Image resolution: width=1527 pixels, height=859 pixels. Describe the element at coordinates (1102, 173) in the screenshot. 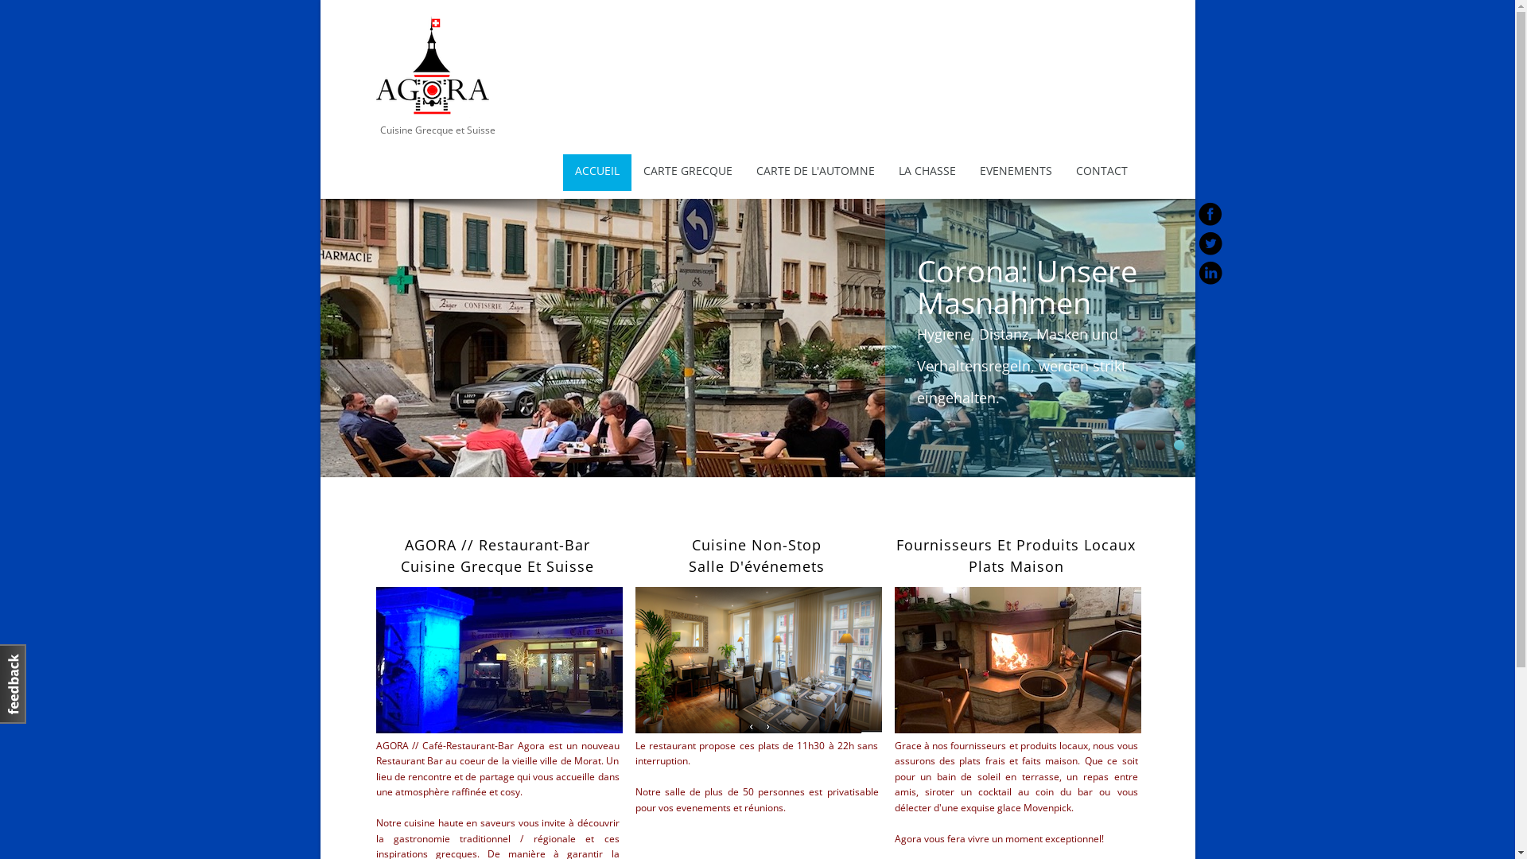

I see `CONTACT` at that location.